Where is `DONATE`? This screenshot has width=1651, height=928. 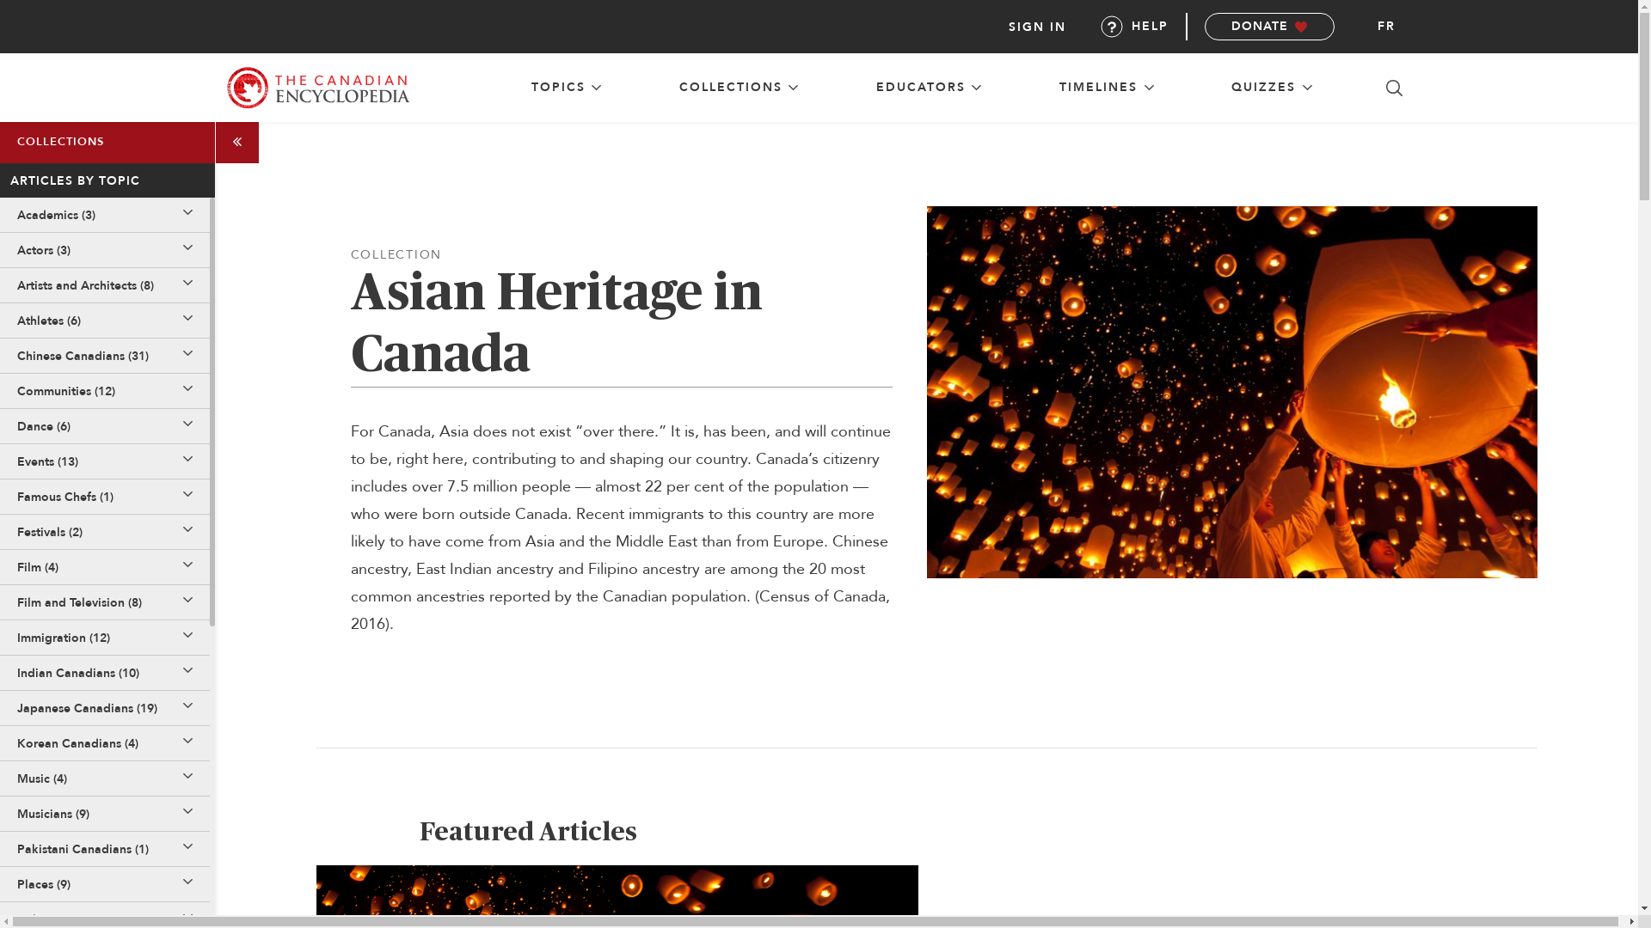
DONATE is located at coordinates (1269, 27).